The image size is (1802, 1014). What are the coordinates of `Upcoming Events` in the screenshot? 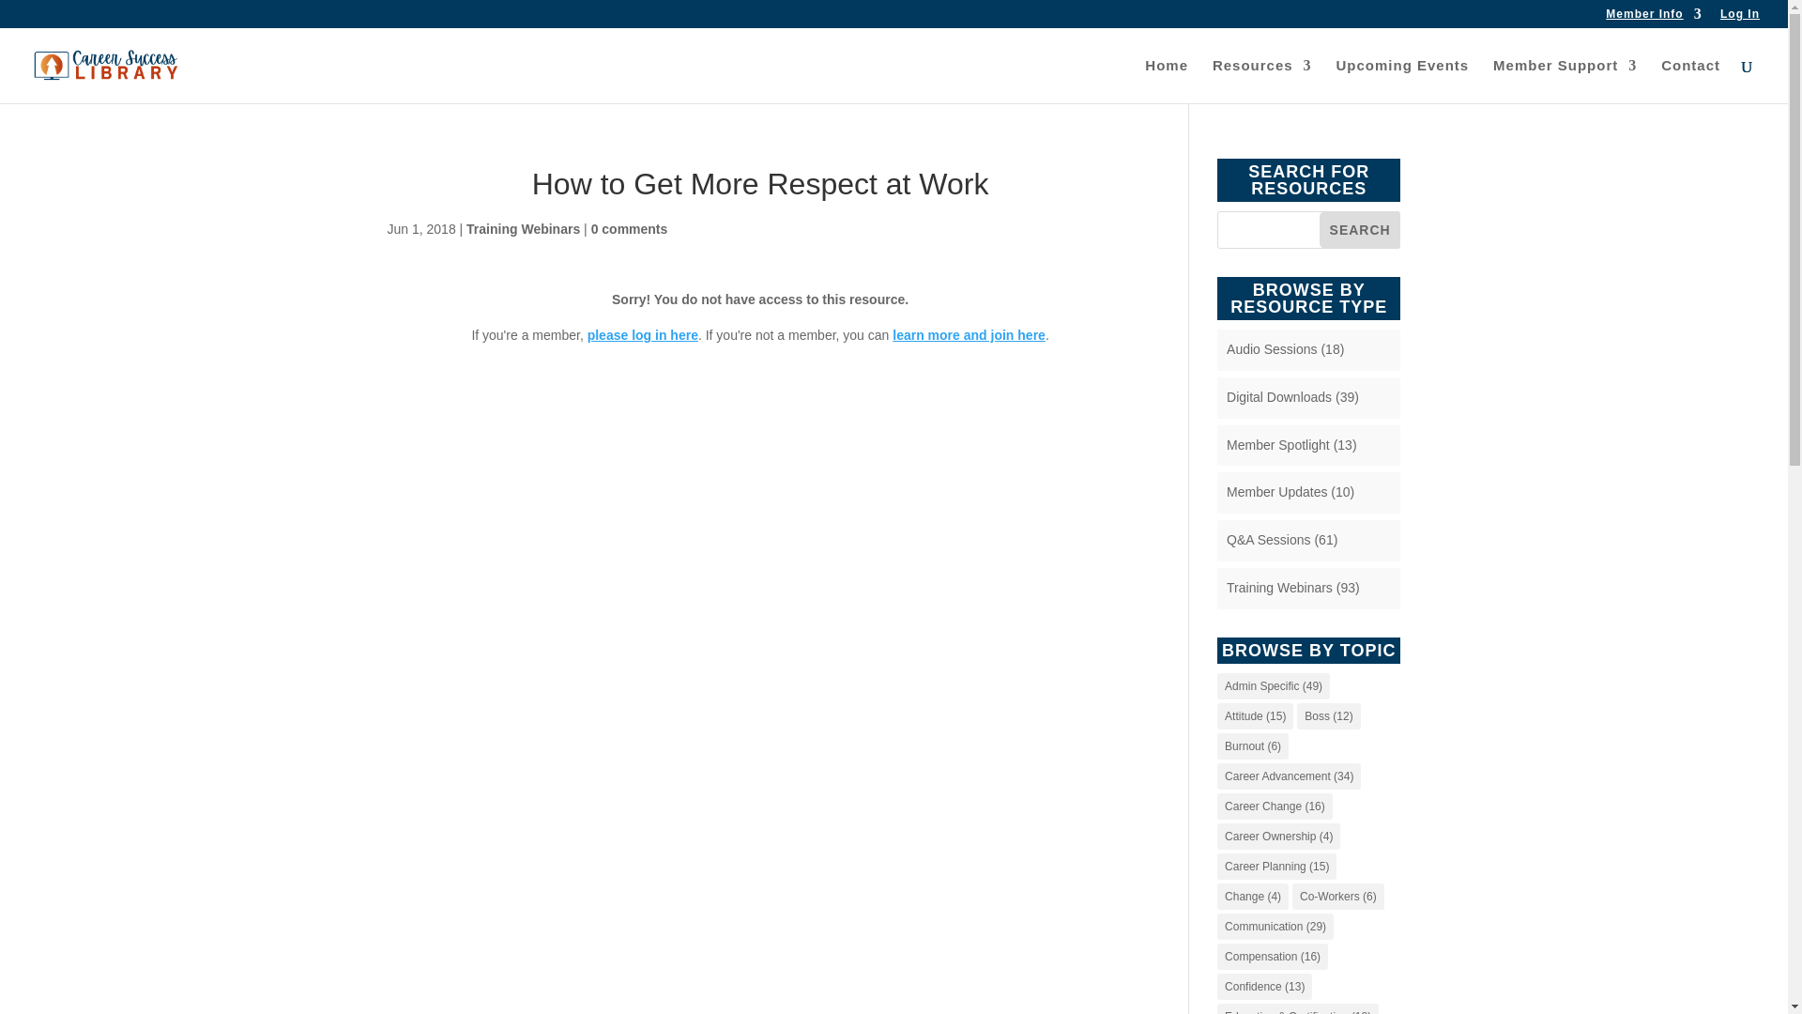 It's located at (1403, 81).